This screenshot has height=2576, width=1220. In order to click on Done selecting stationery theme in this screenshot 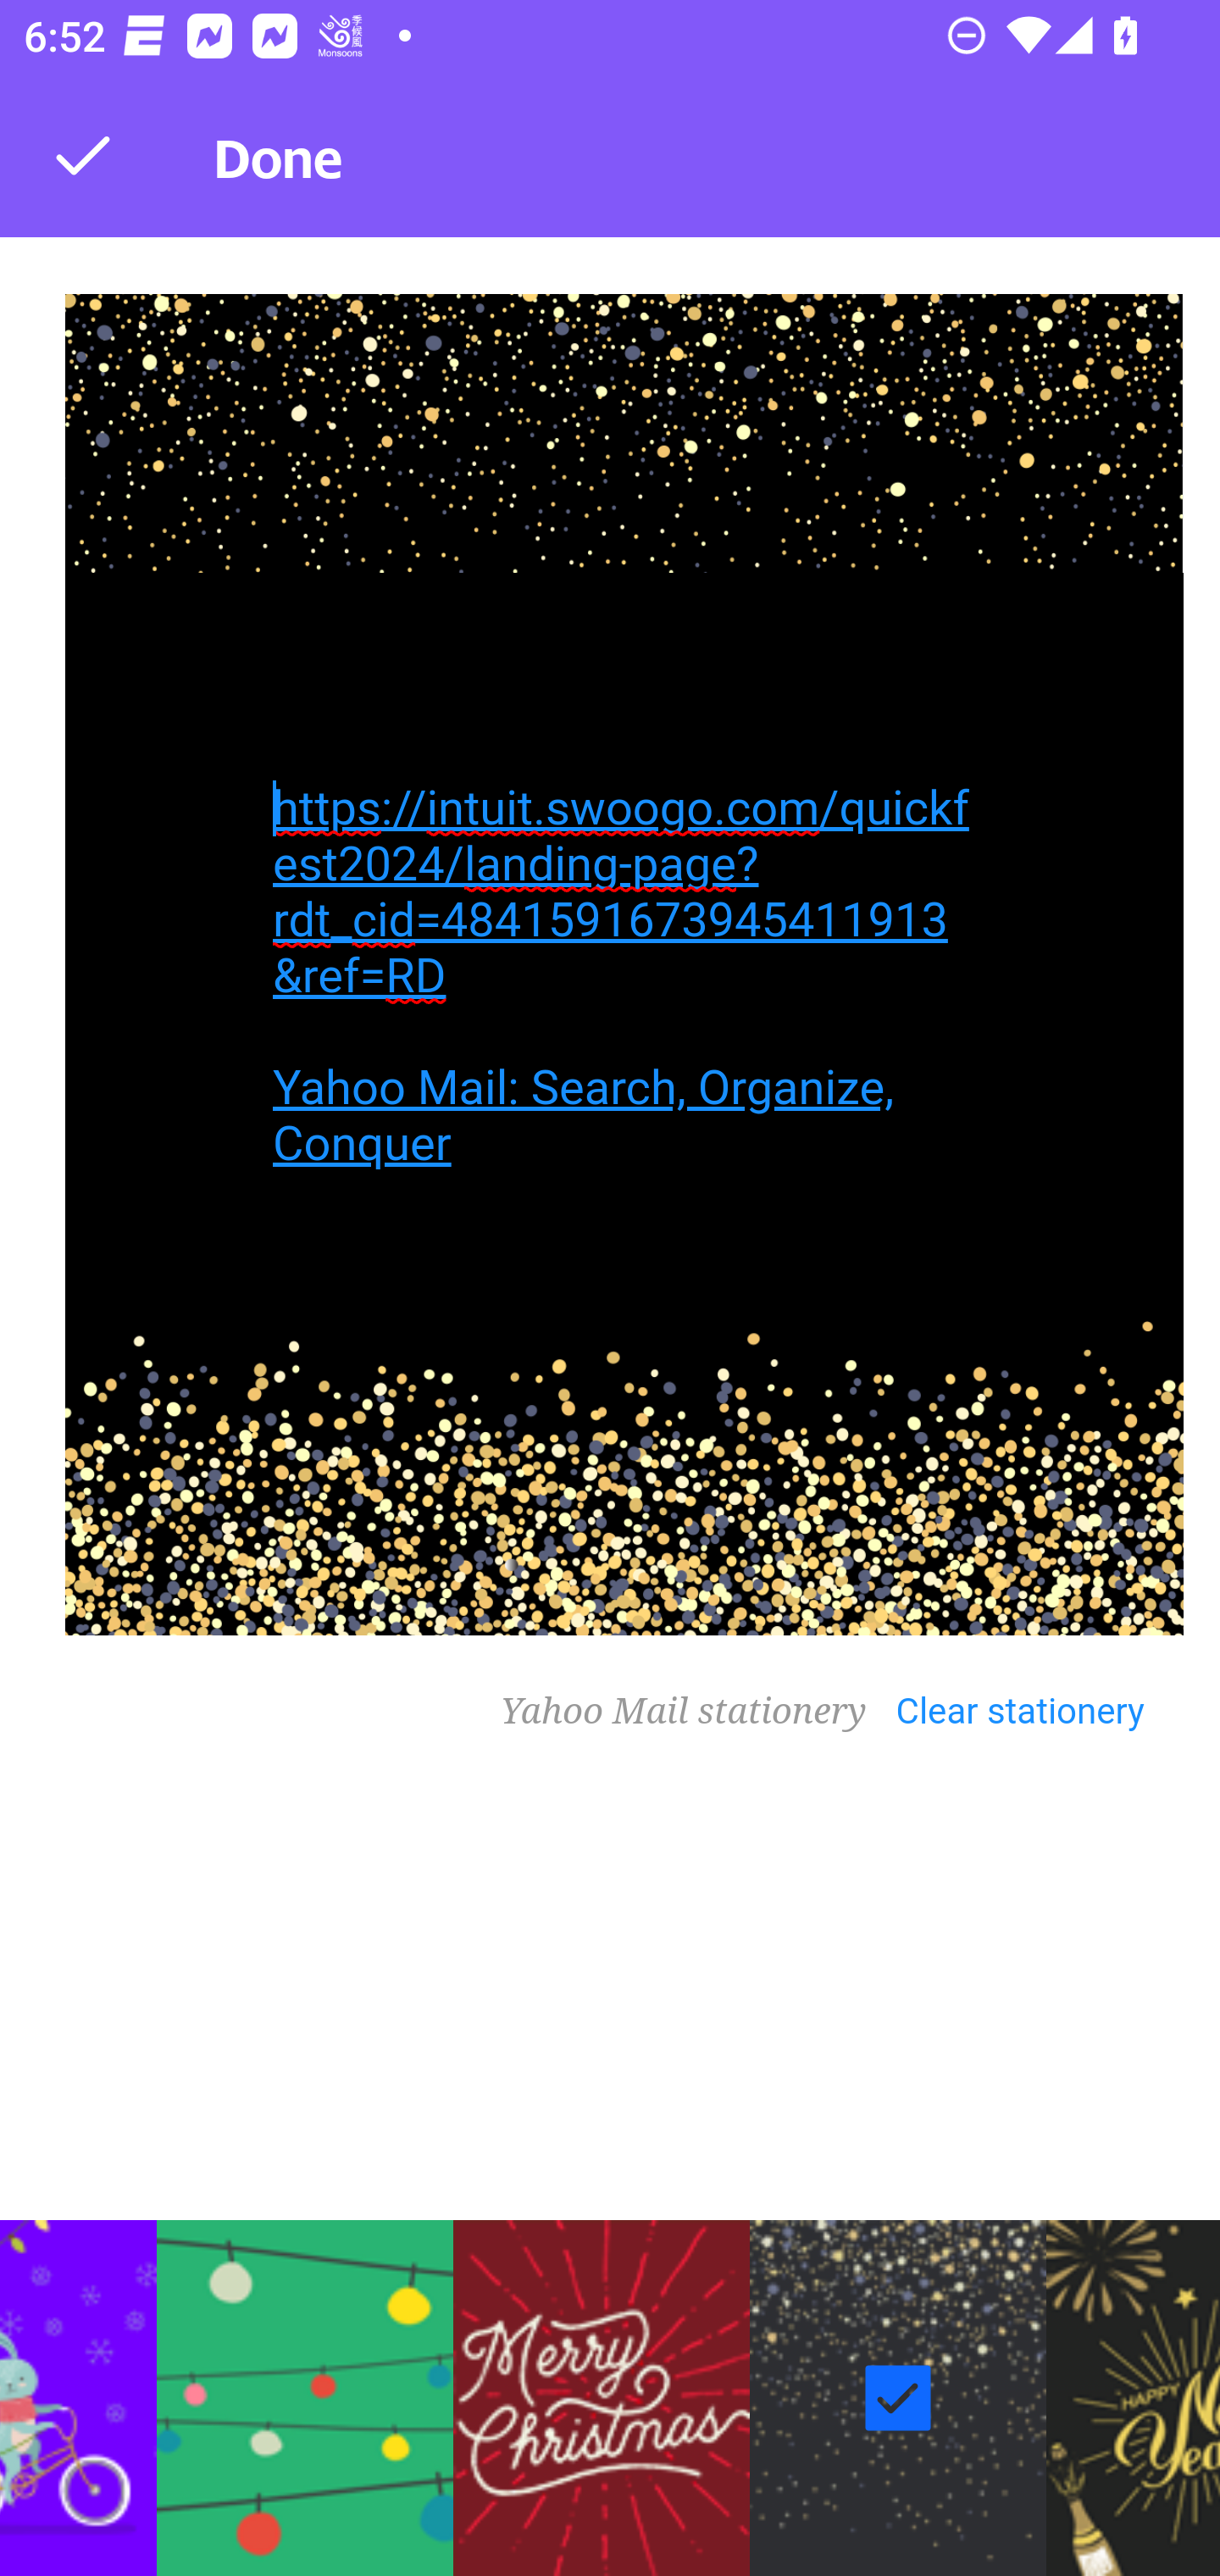, I will do `click(83, 154)`.